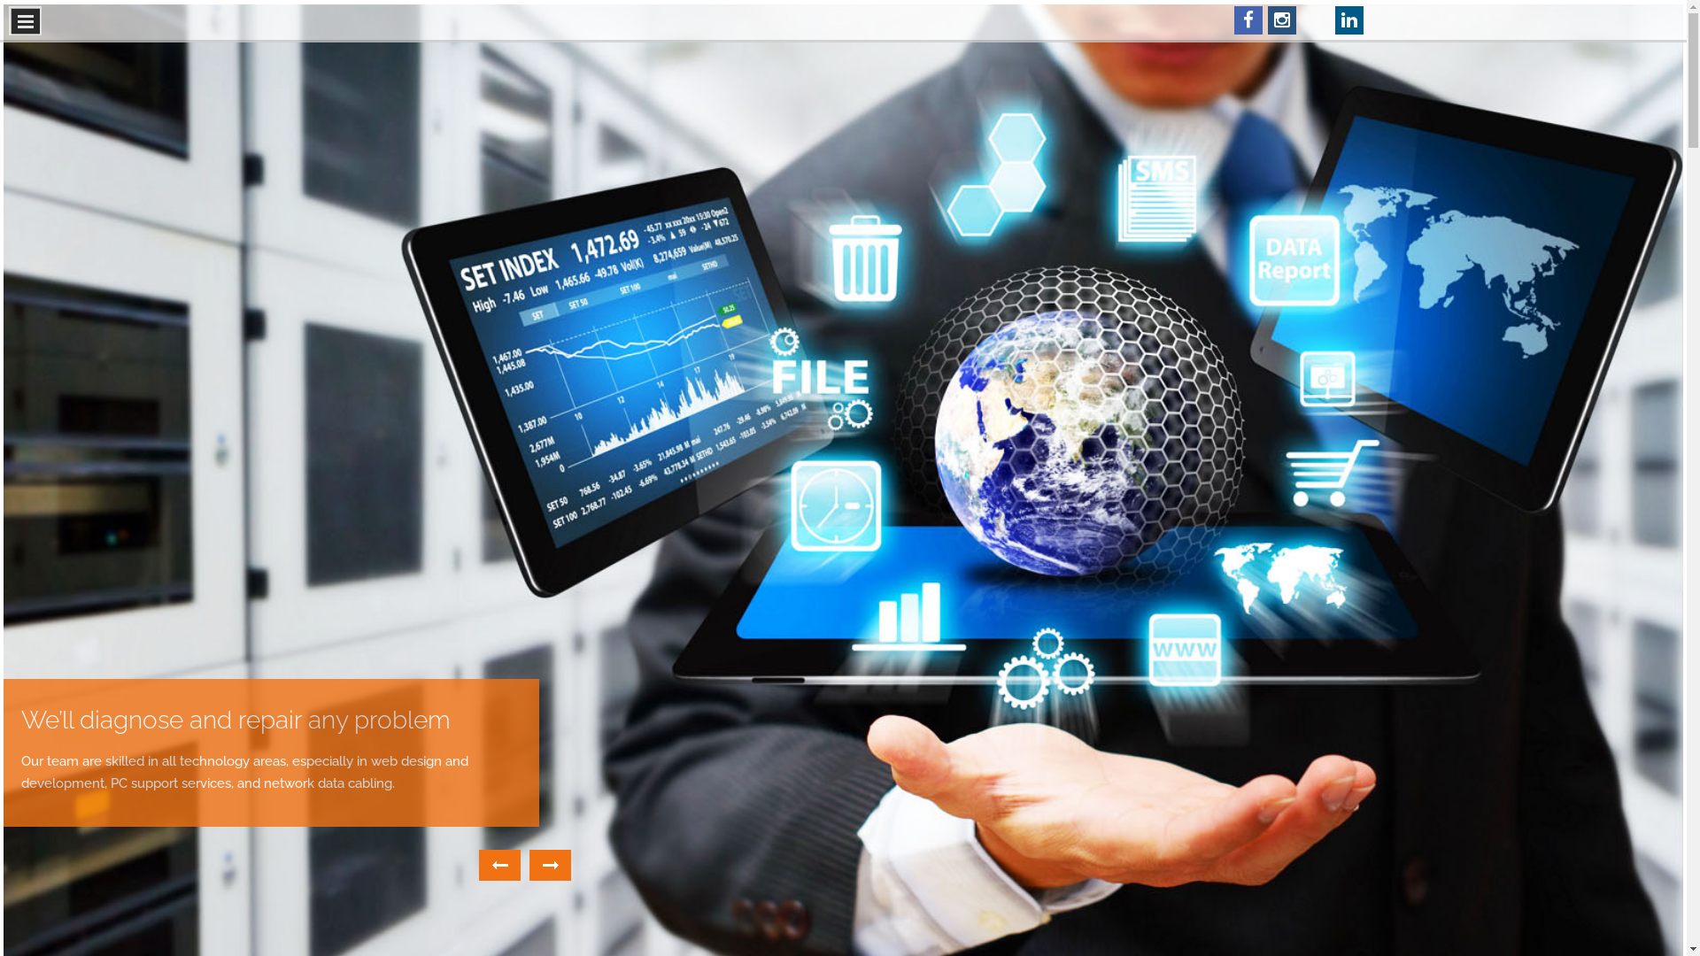 Image resolution: width=1700 pixels, height=956 pixels. What do you see at coordinates (499, 866) in the screenshot?
I see `Previous` at bounding box center [499, 866].